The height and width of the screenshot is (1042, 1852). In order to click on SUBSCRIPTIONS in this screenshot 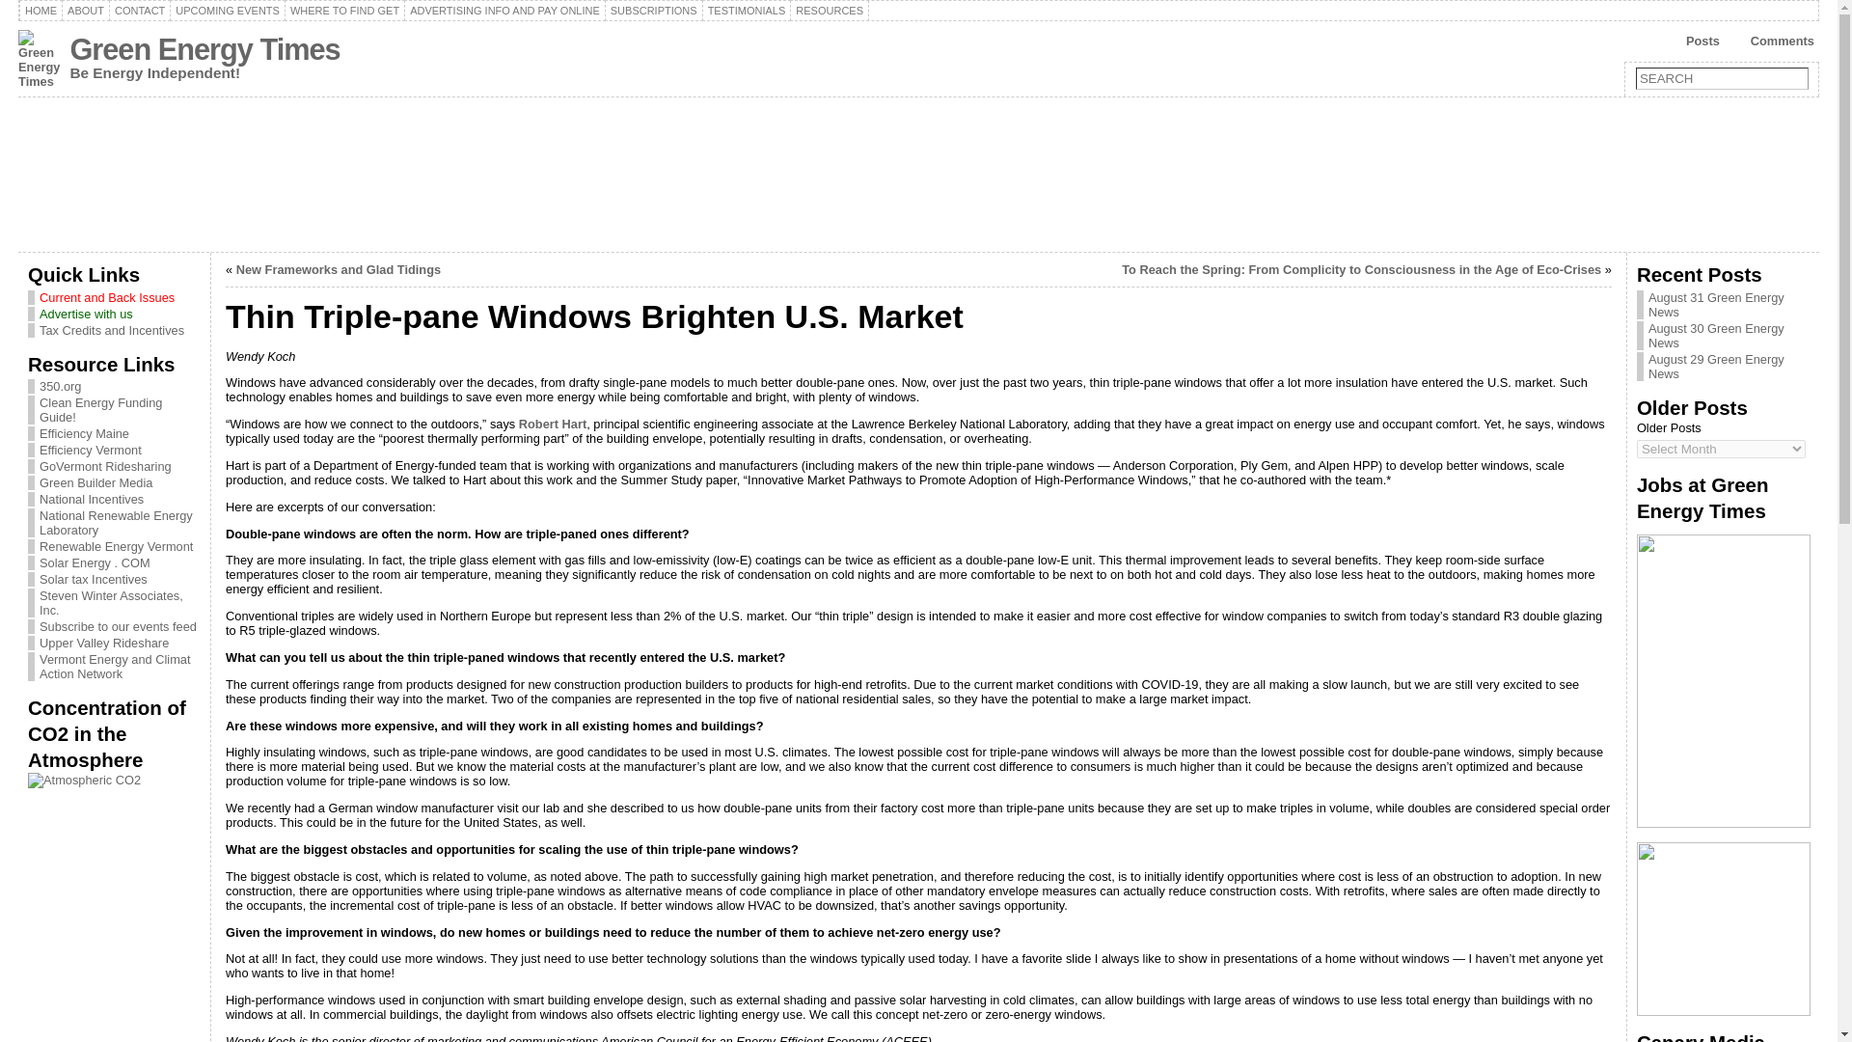, I will do `click(654, 10)`.